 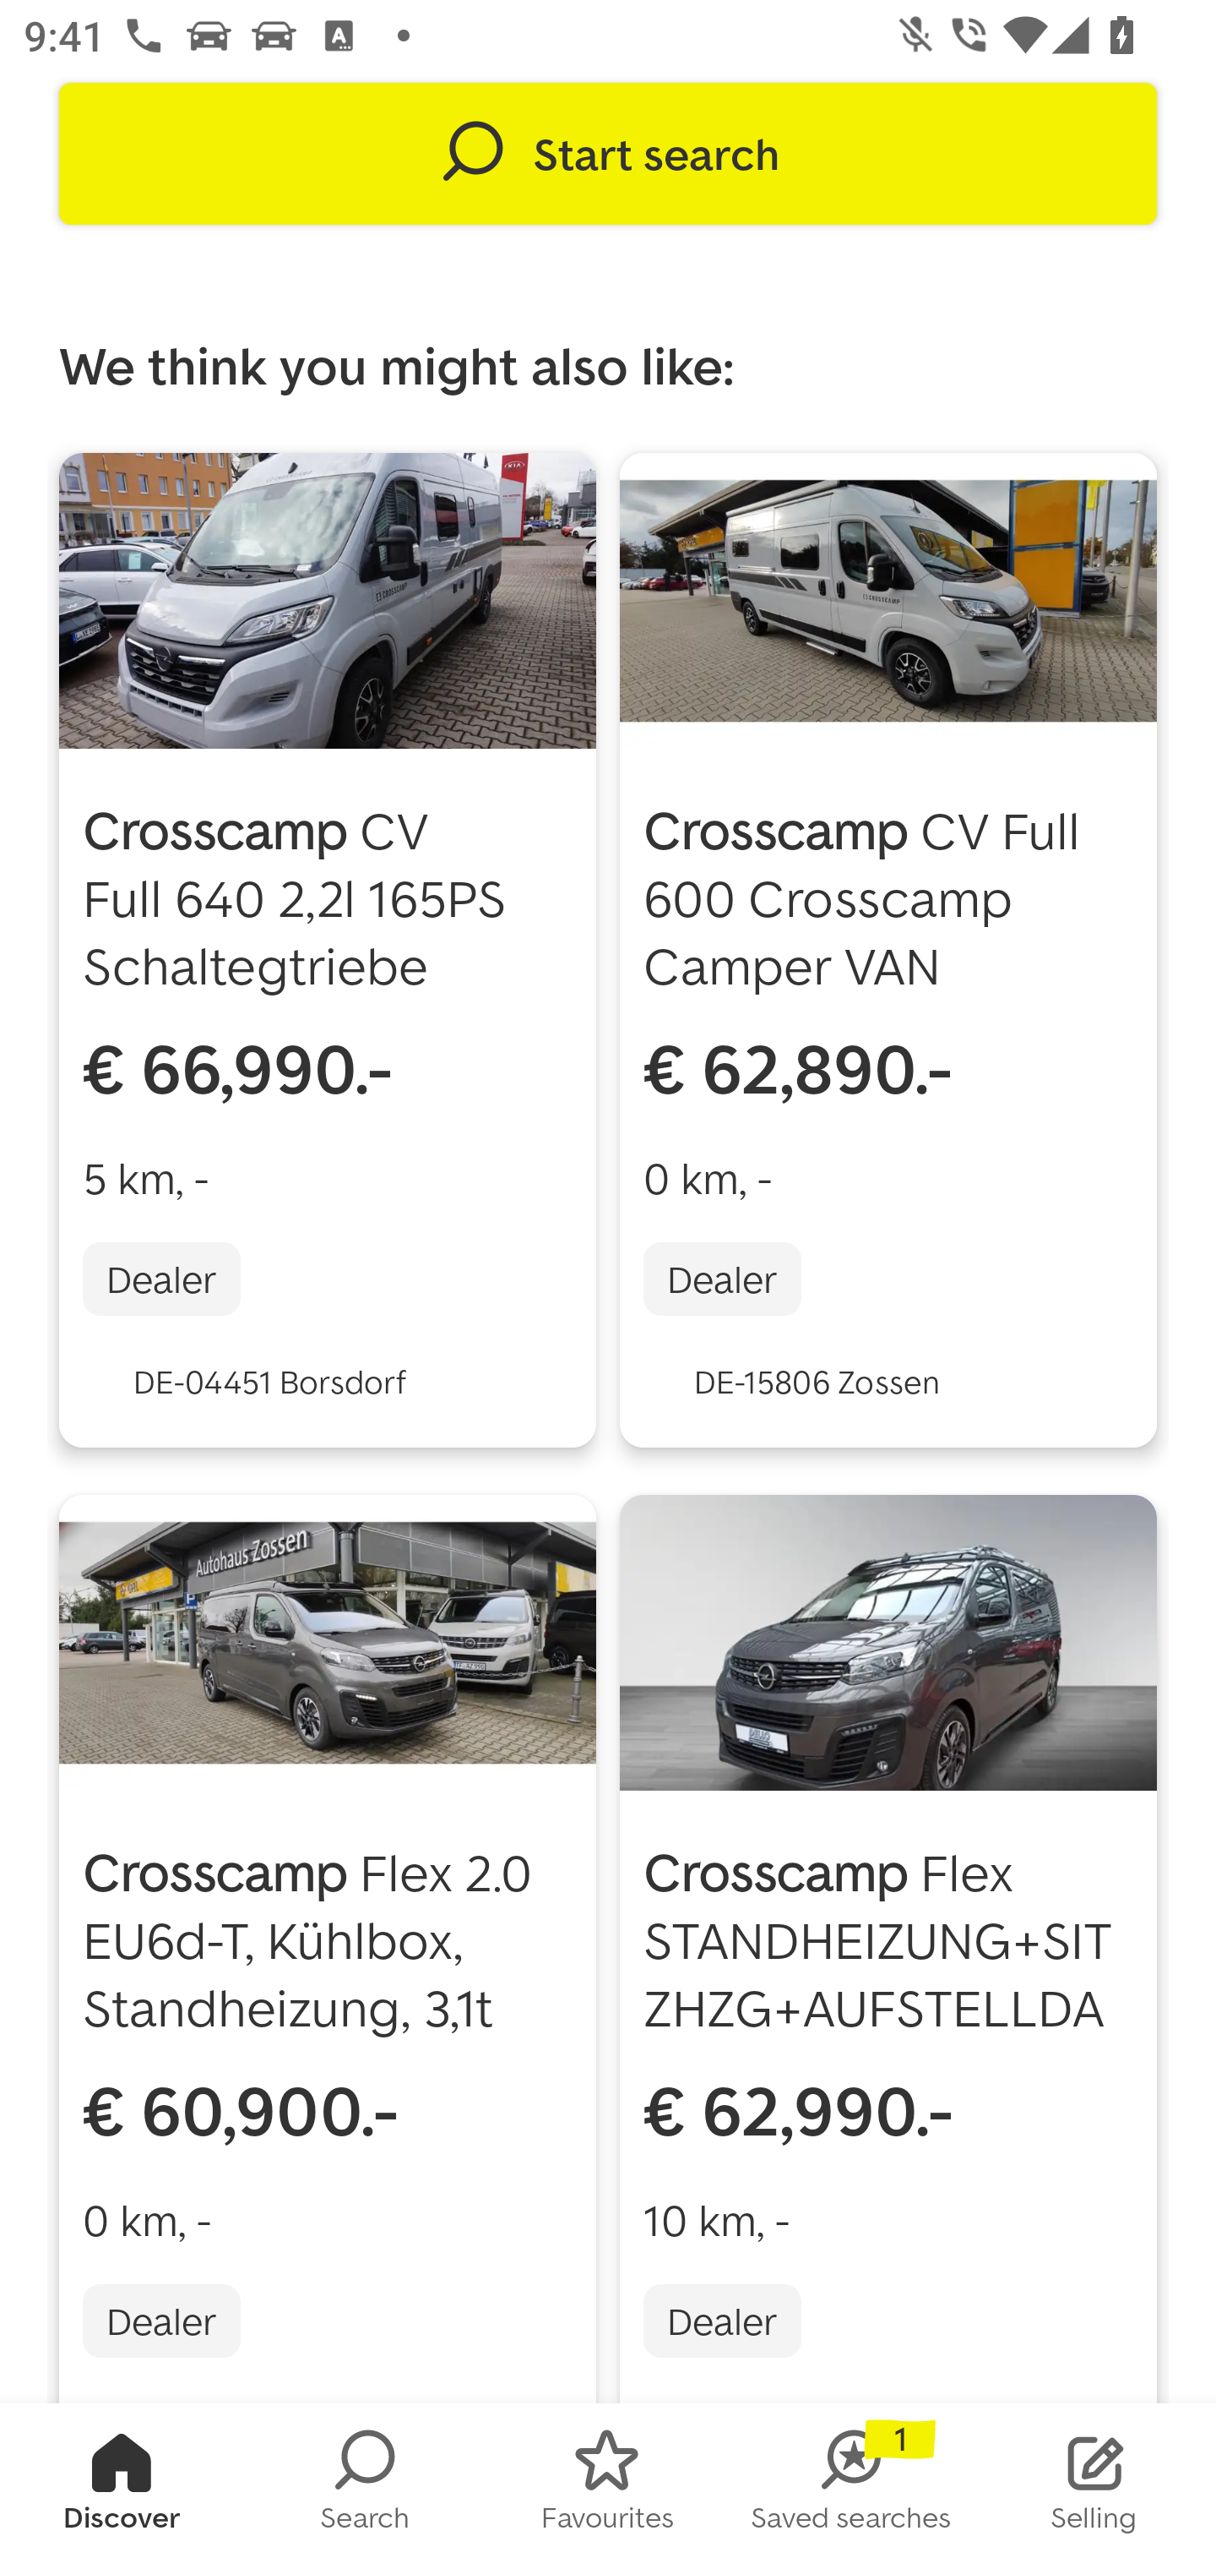 I want to click on FAVORITES Favourites, so click(x=608, y=2486).